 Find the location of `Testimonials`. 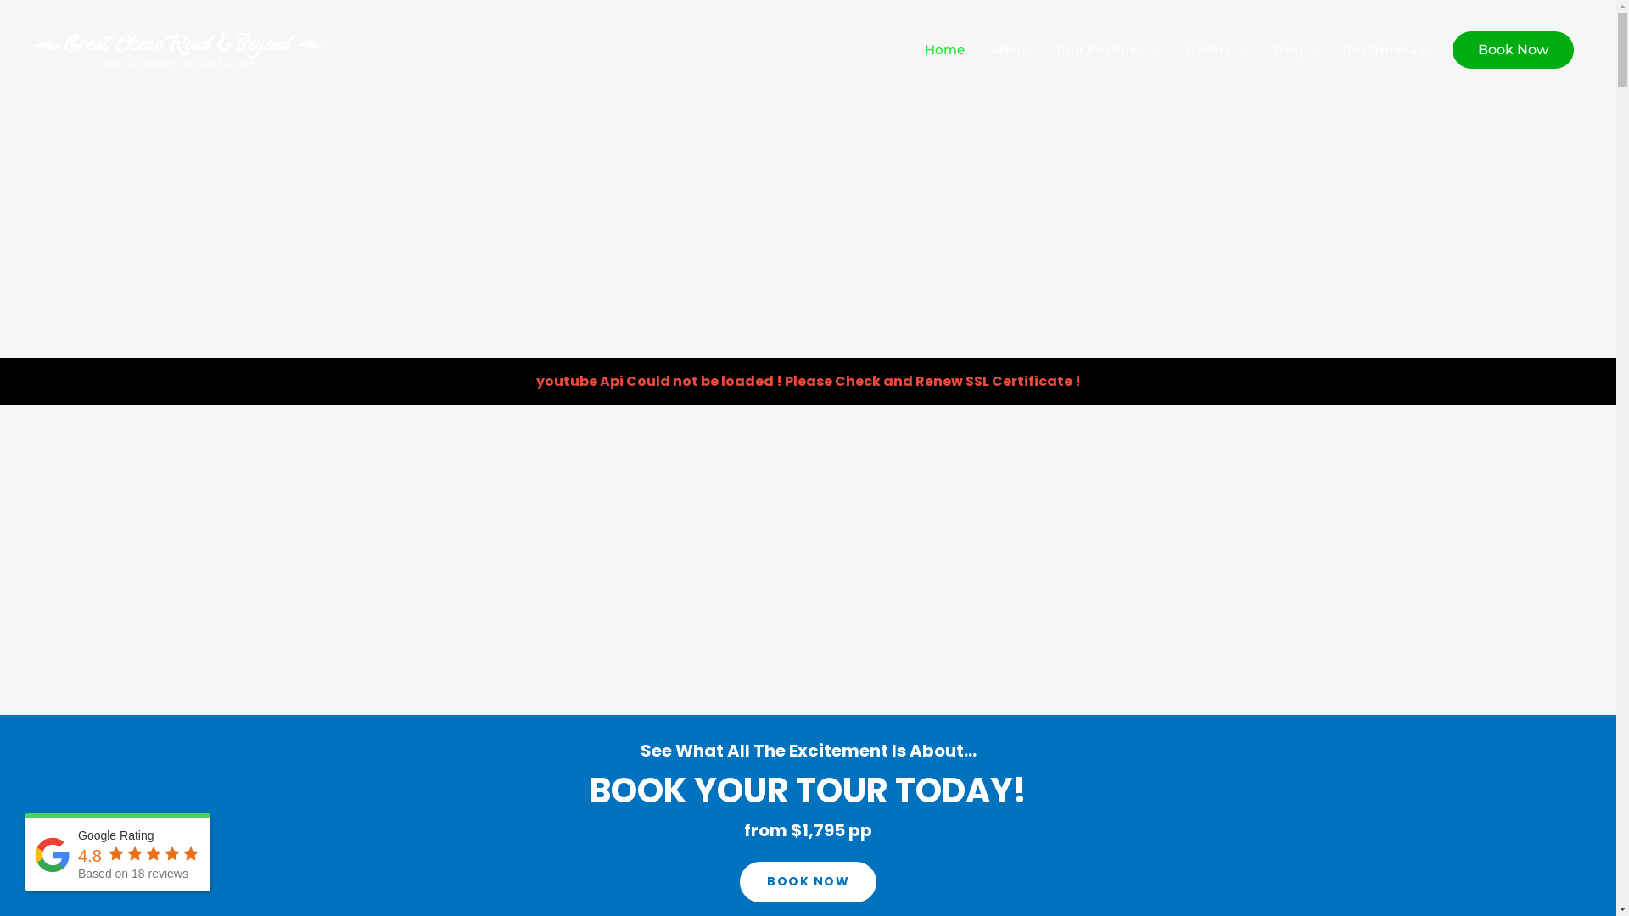

Testimonials is located at coordinates (1386, 49).